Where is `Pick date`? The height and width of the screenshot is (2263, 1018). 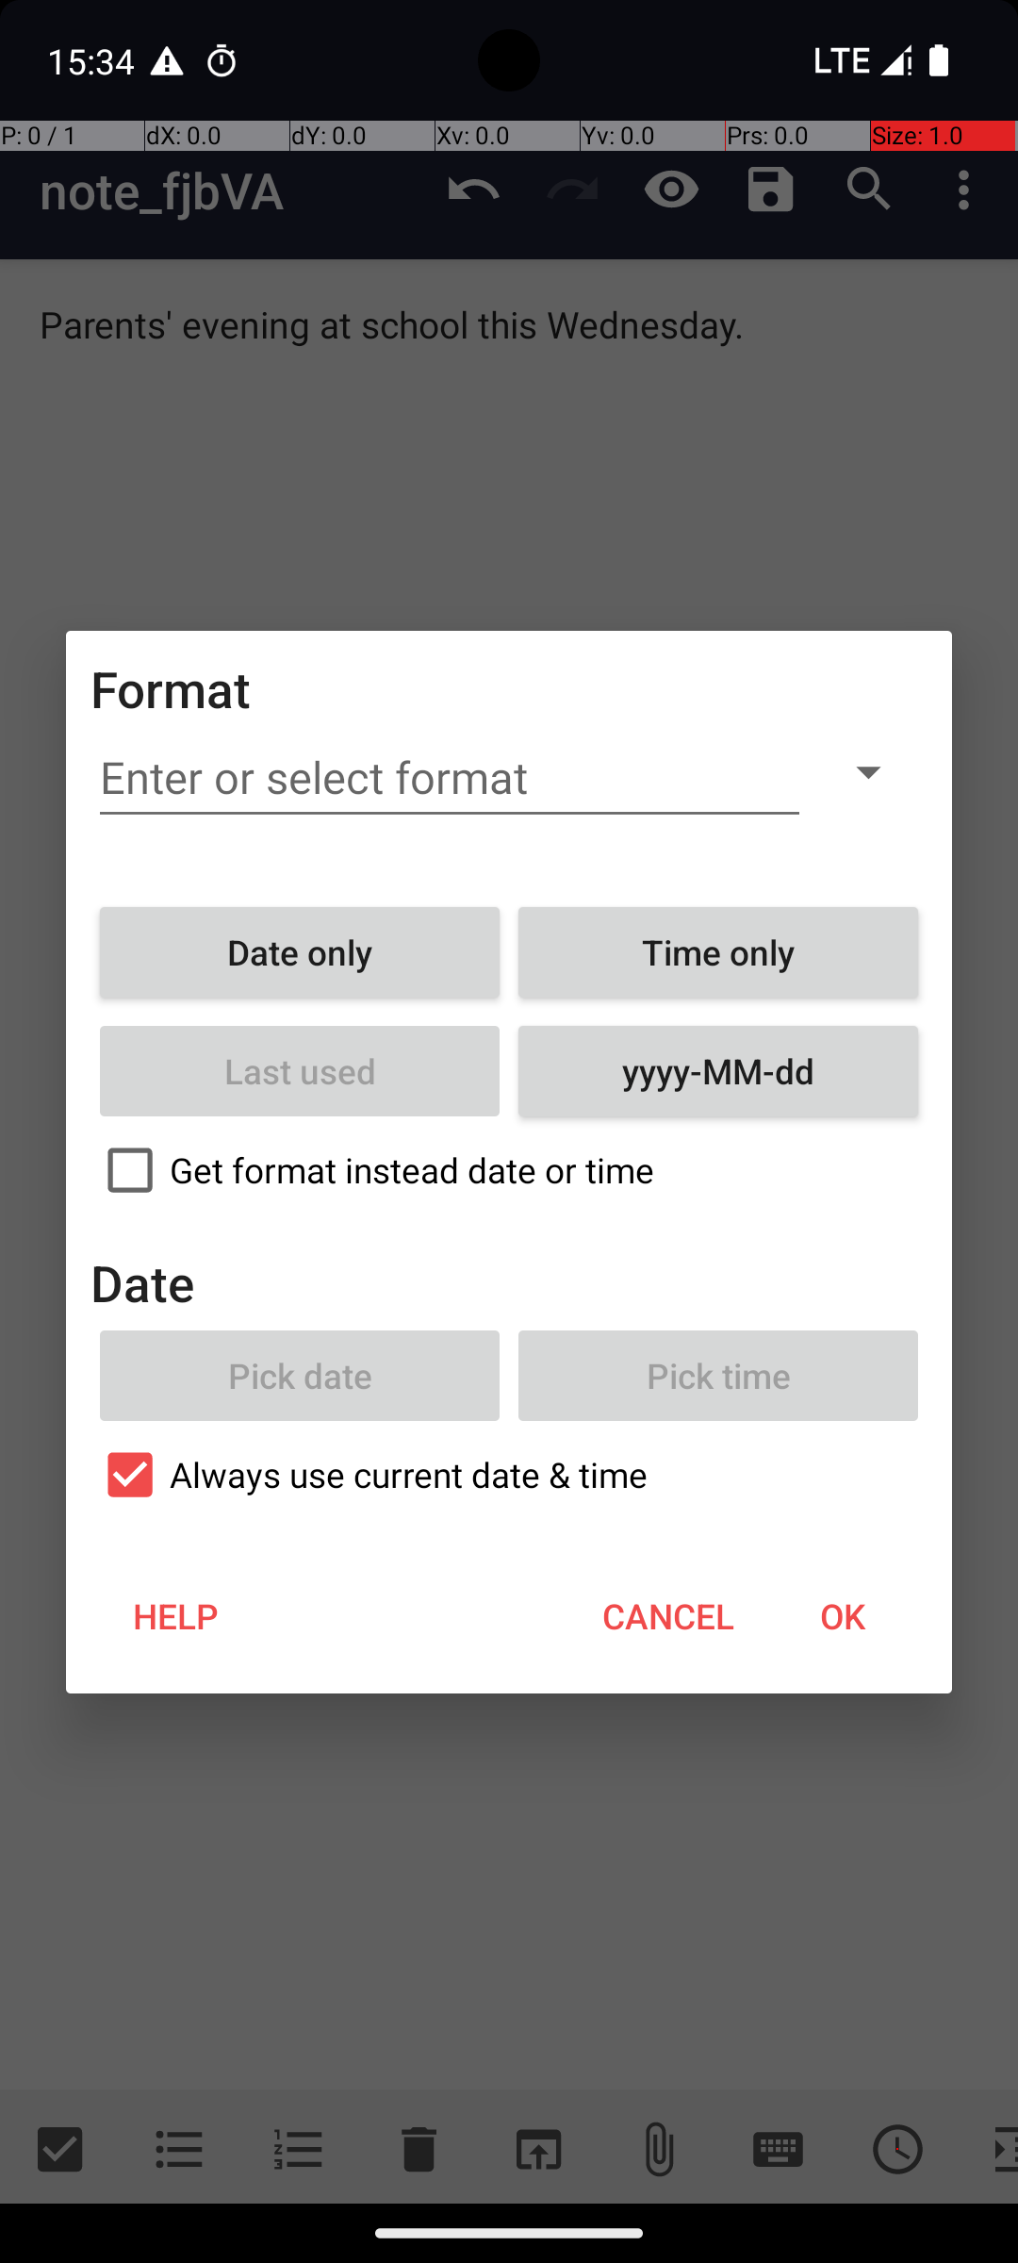 Pick date is located at coordinates (300, 1376).